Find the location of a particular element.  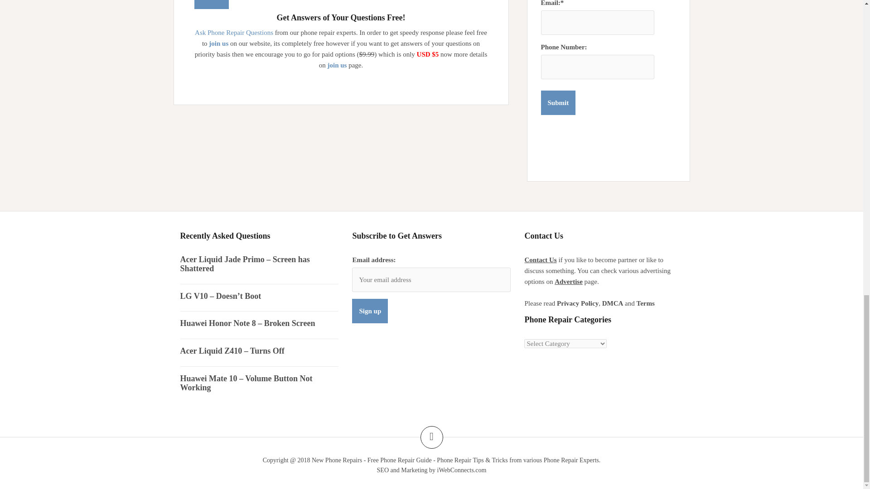

Submit is located at coordinates (211, 5).